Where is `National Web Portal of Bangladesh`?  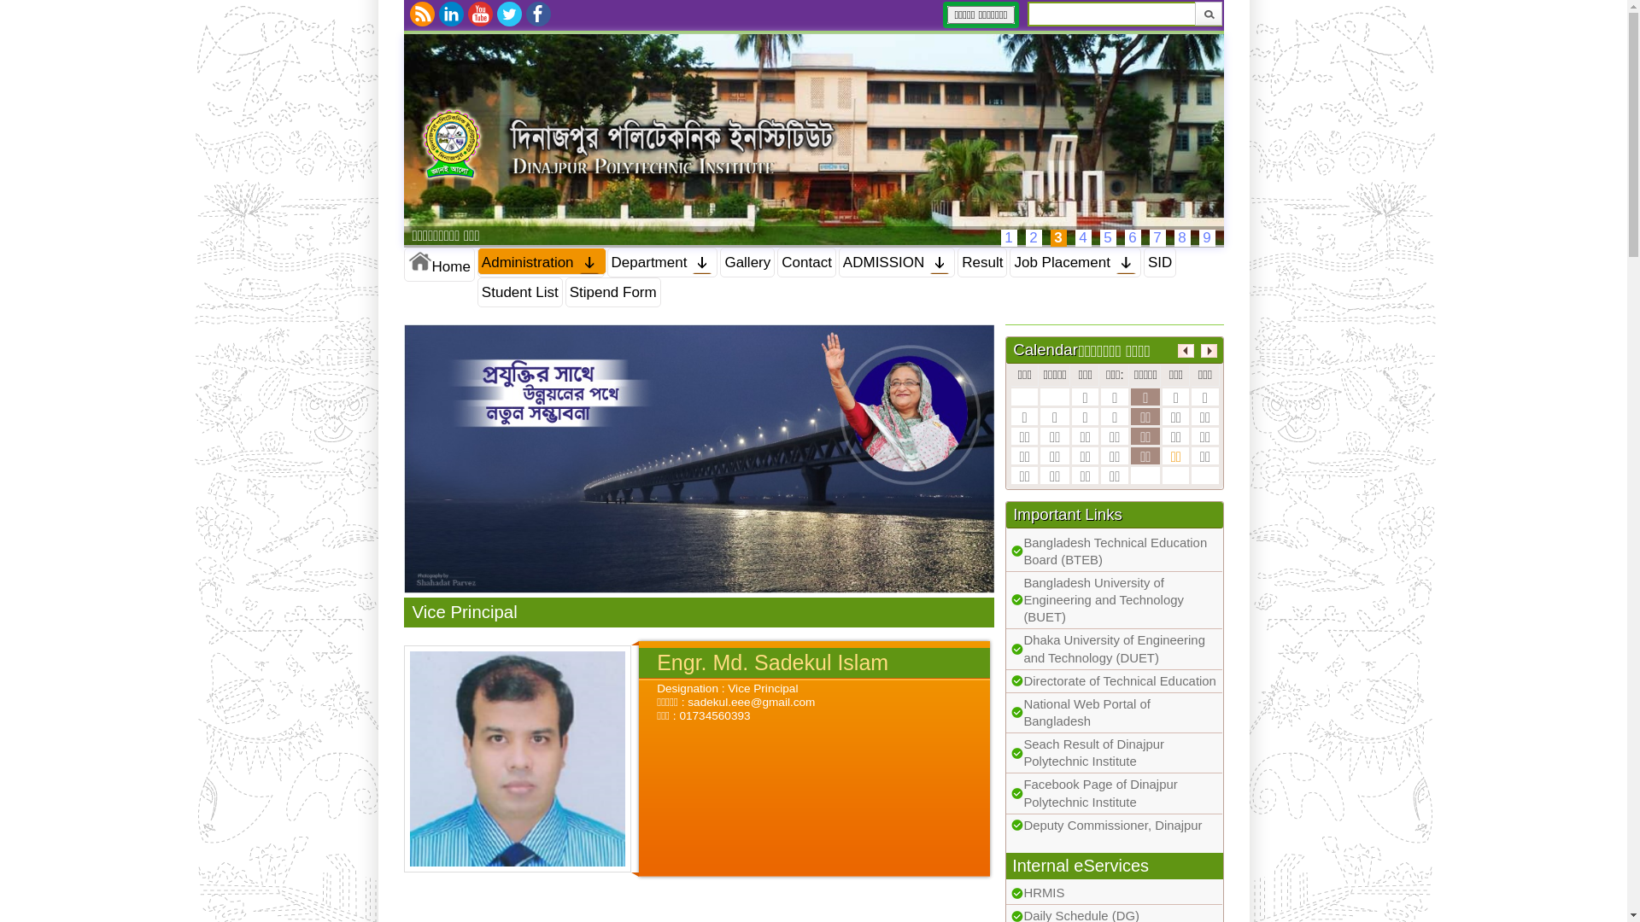 National Web Portal of Bangladesh is located at coordinates (1086, 713).